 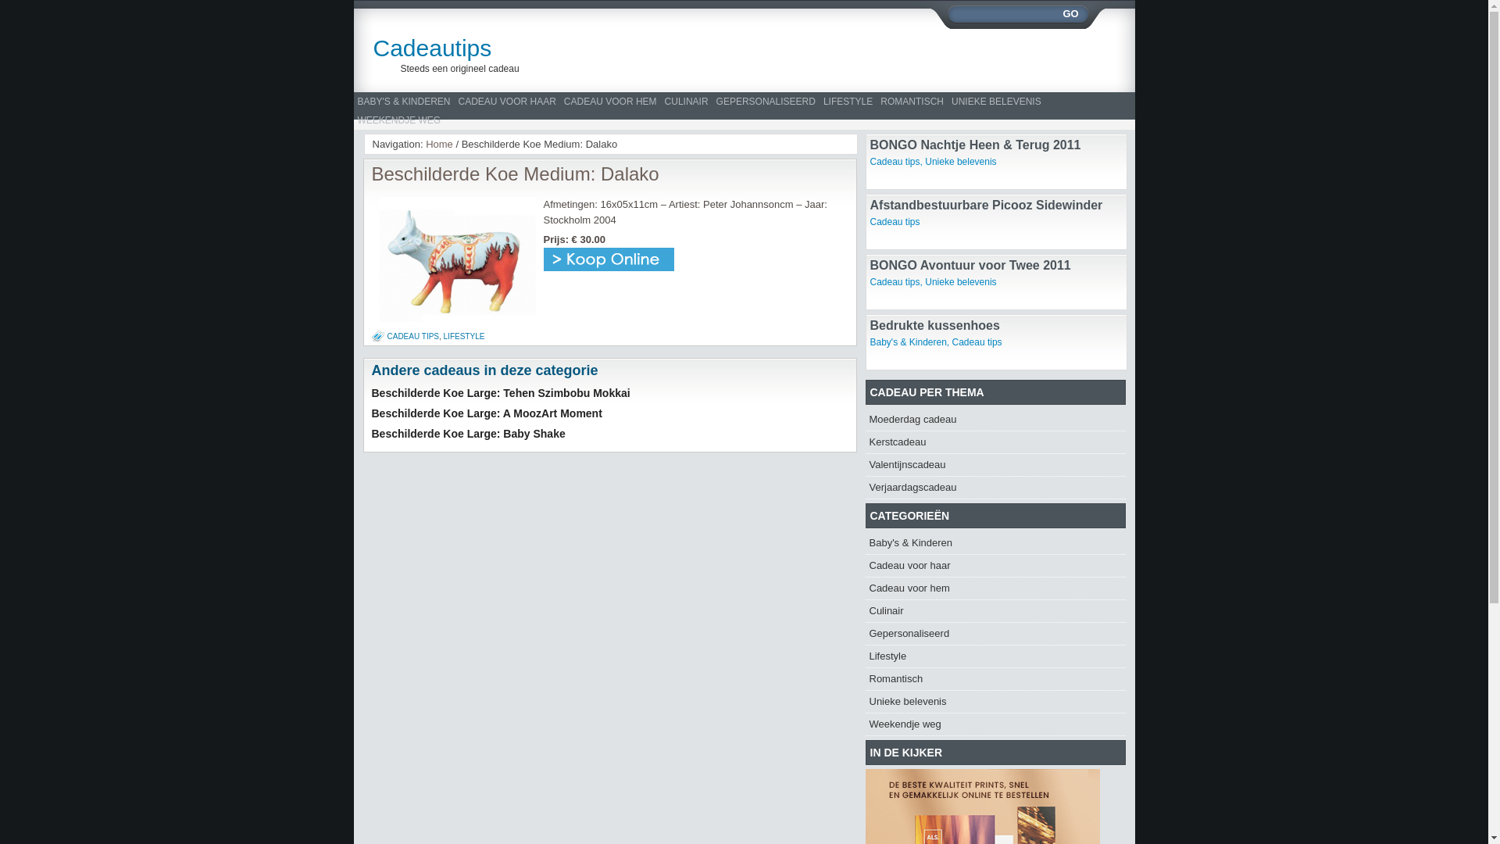 I want to click on Unieke belevenis, so click(x=961, y=282).